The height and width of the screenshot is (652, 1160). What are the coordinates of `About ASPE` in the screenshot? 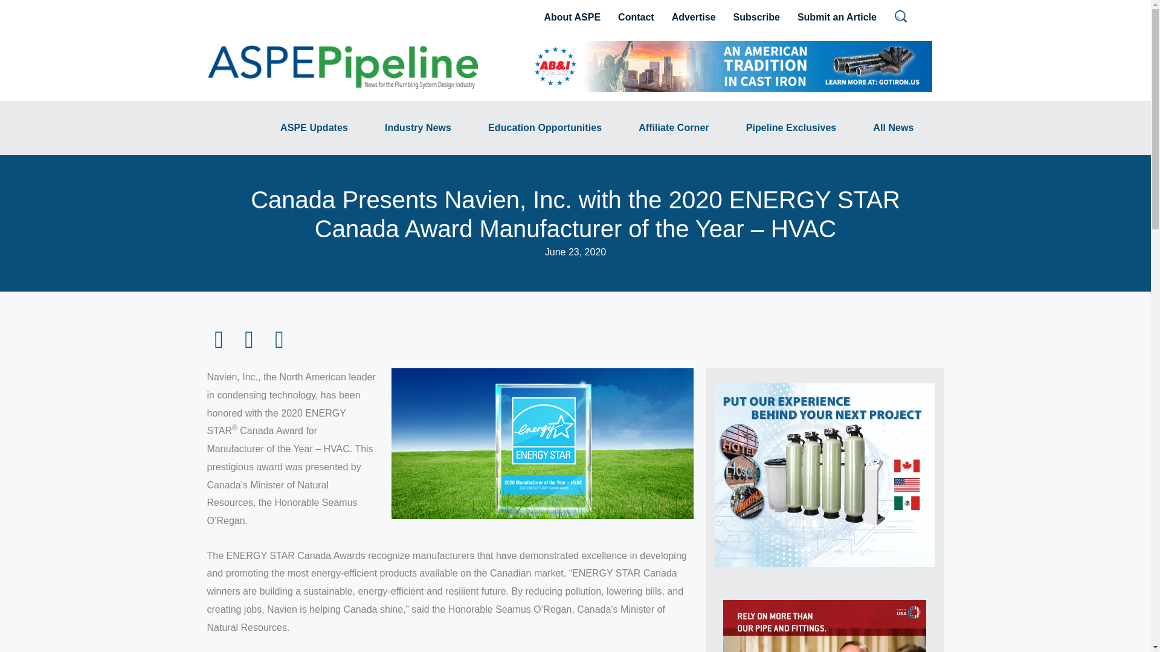 It's located at (572, 18).